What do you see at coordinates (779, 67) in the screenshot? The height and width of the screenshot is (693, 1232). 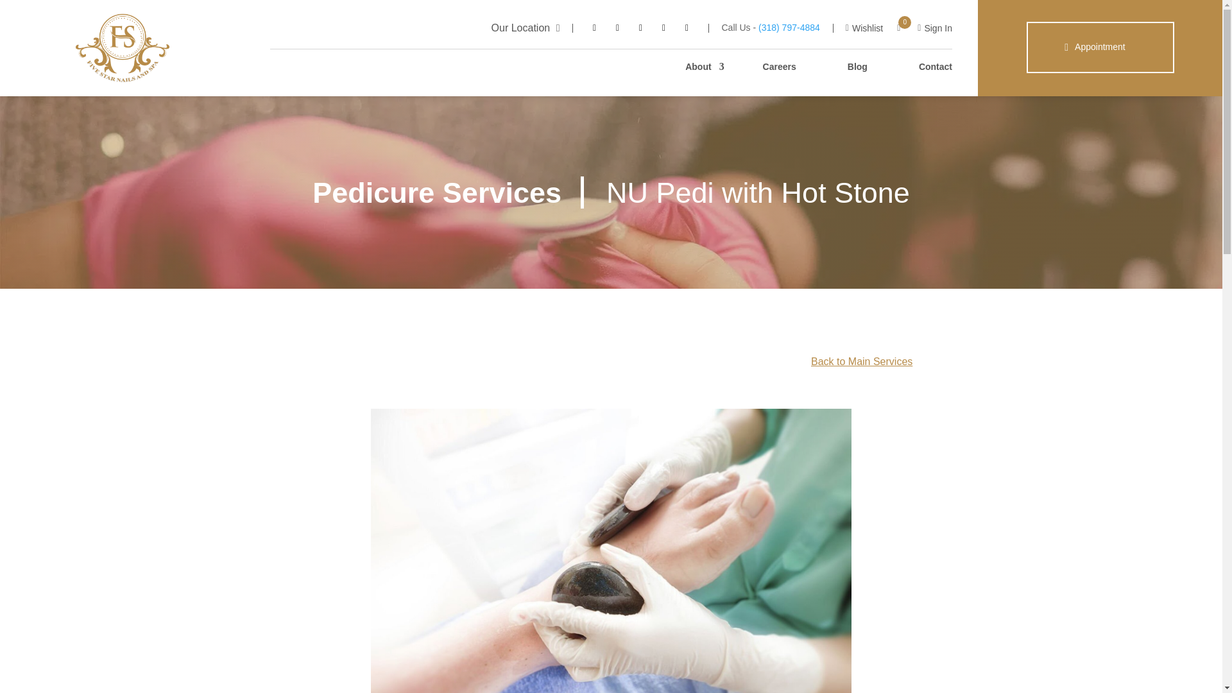 I see `Careers` at bounding box center [779, 67].